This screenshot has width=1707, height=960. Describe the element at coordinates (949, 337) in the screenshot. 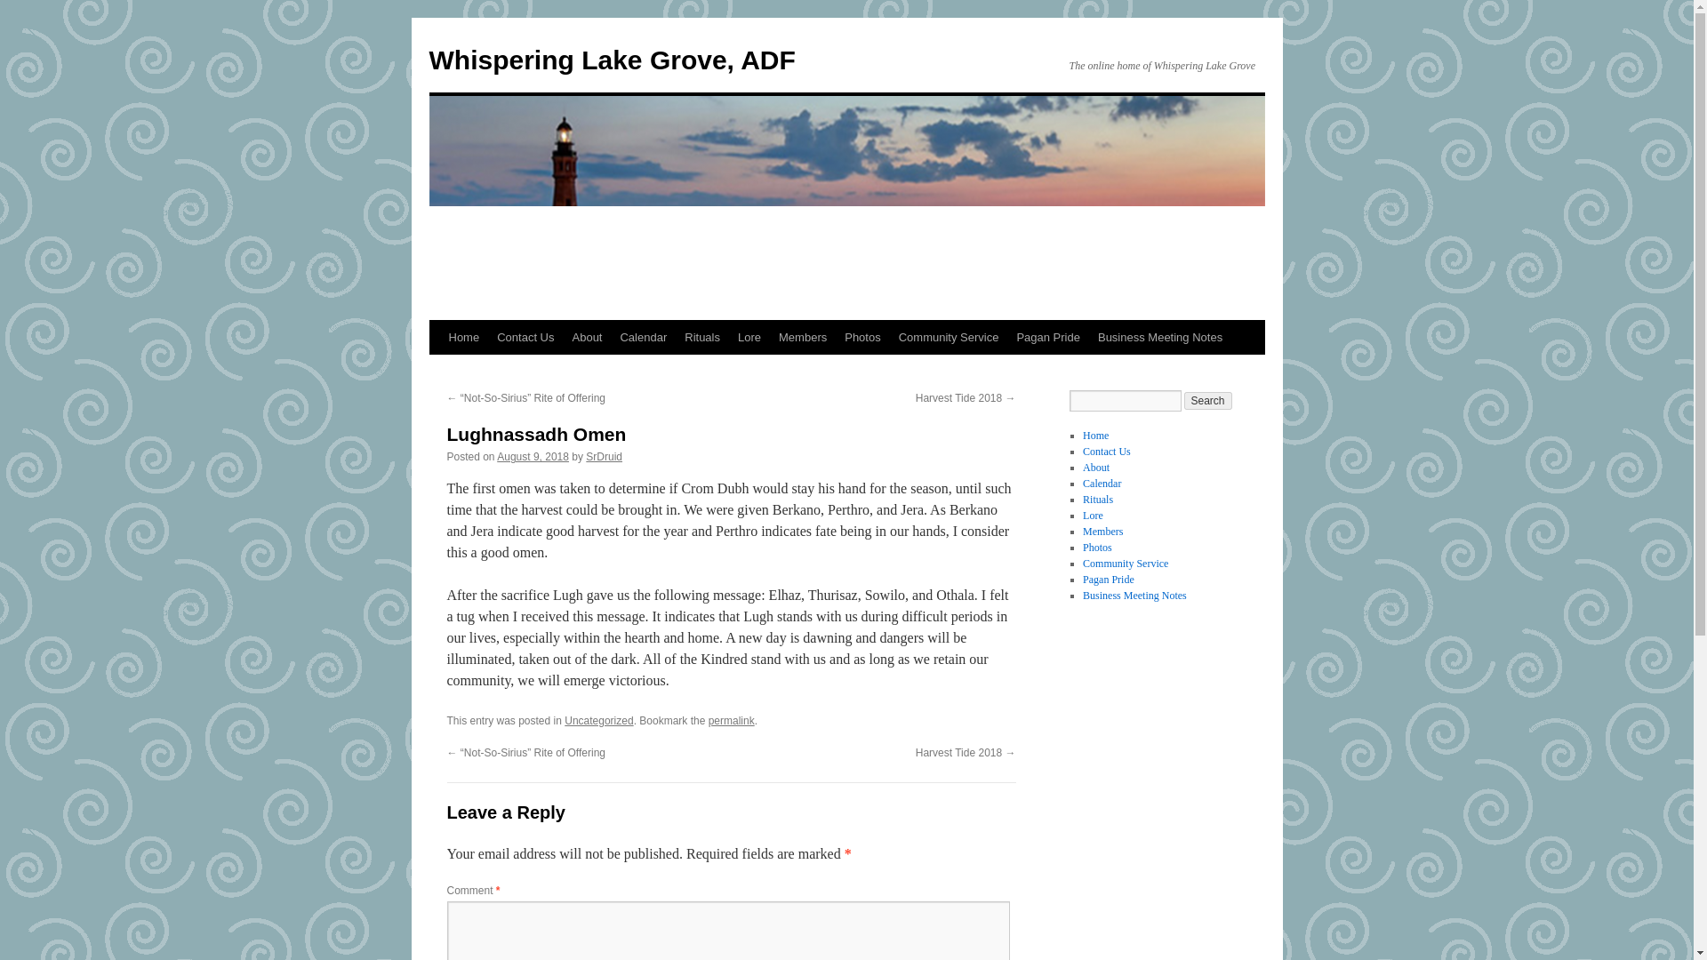

I see `Community Service` at that location.